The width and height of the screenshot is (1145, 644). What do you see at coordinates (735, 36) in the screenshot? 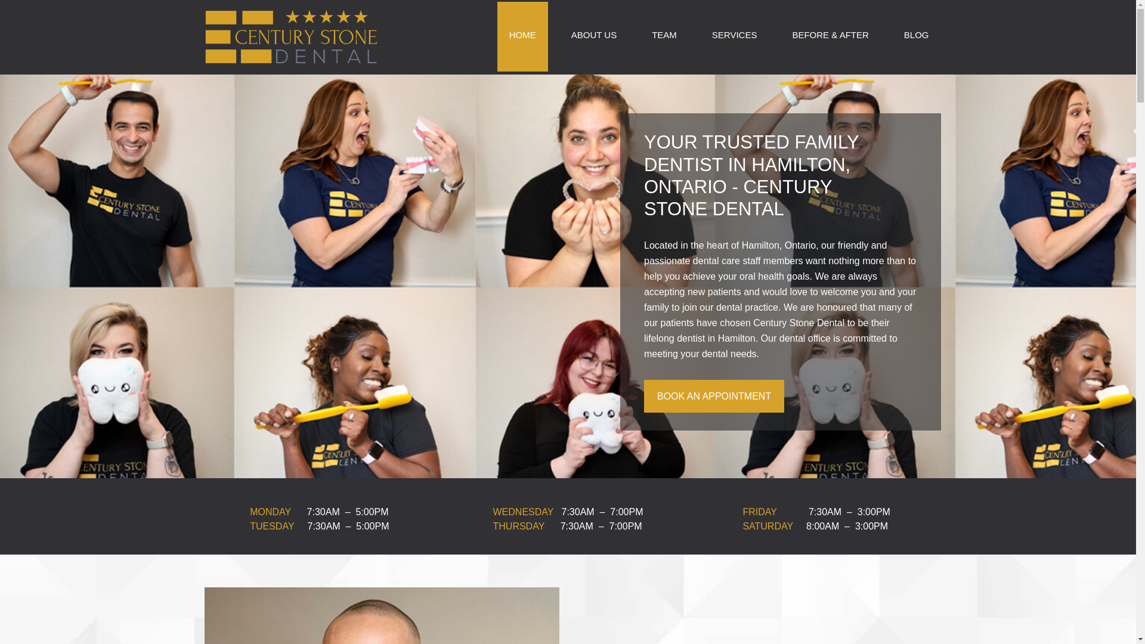
I see `SERVICES` at bounding box center [735, 36].